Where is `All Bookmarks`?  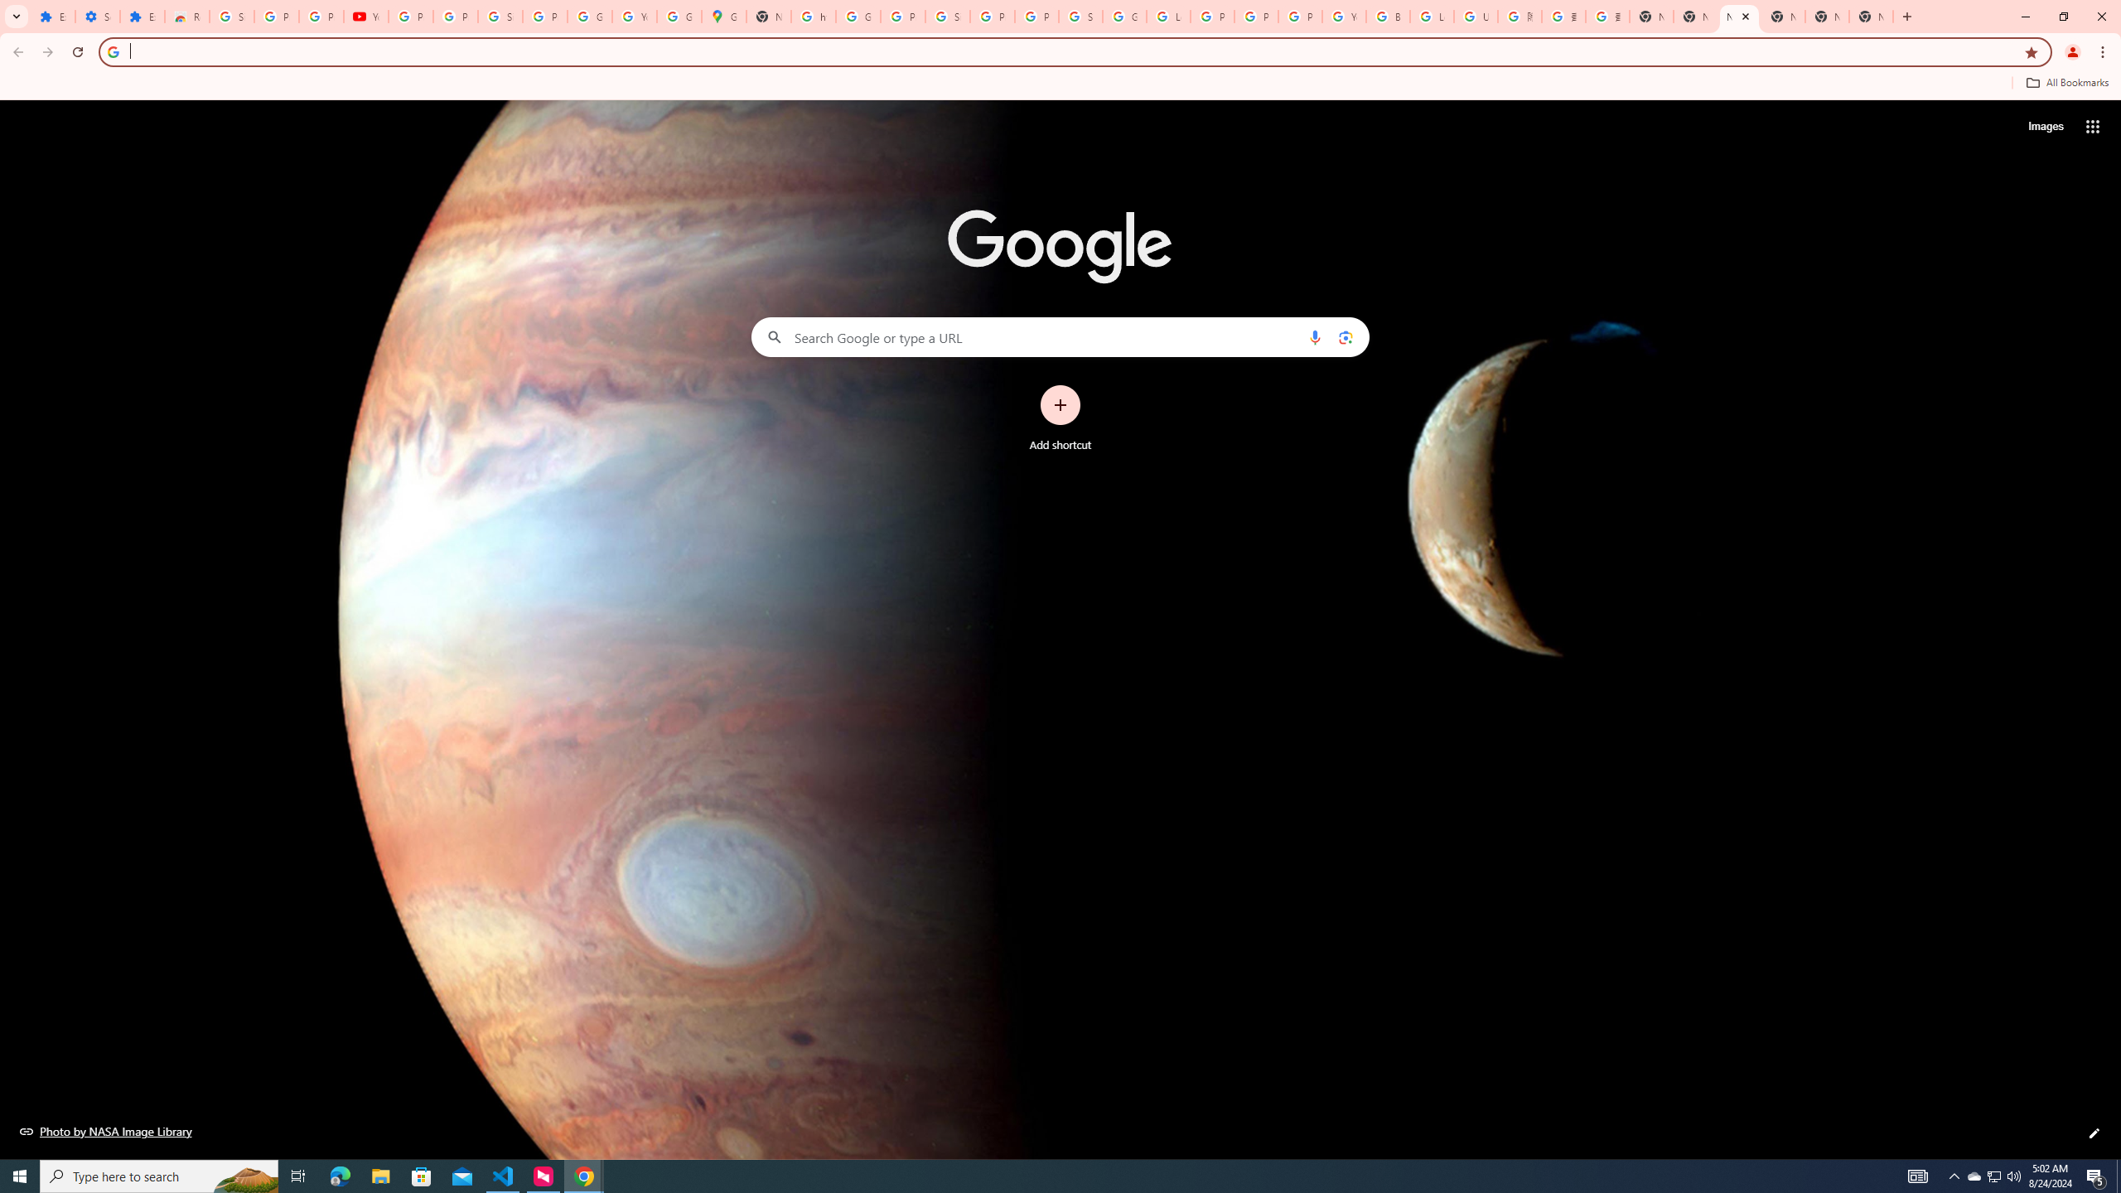 All Bookmarks is located at coordinates (2066, 83).